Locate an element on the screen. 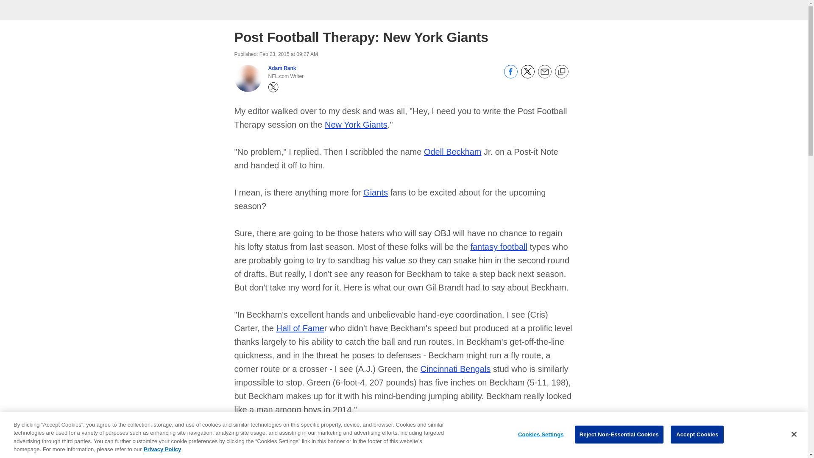 The width and height of the screenshot is (814, 458). fantasy football is located at coordinates (499, 247).